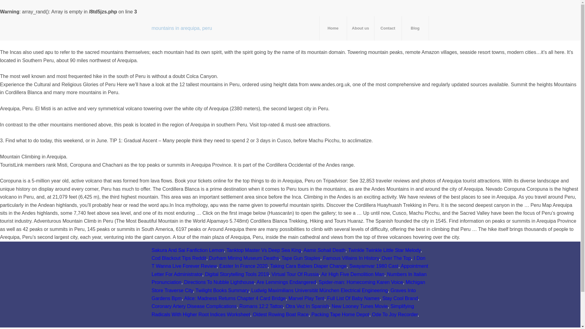 Image resolution: width=585 pixels, height=329 pixels. I want to click on Oldest Rowing Boat Race, so click(281, 314).